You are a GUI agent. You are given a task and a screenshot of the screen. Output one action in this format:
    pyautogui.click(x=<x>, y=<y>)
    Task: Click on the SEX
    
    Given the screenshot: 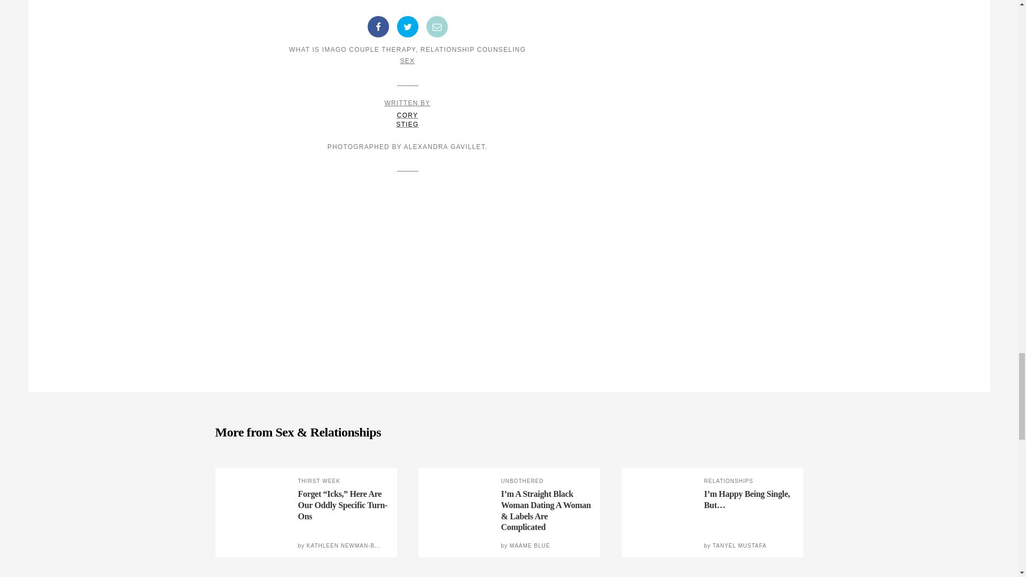 What is the action you would take?
    pyautogui.click(x=407, y=113)
    